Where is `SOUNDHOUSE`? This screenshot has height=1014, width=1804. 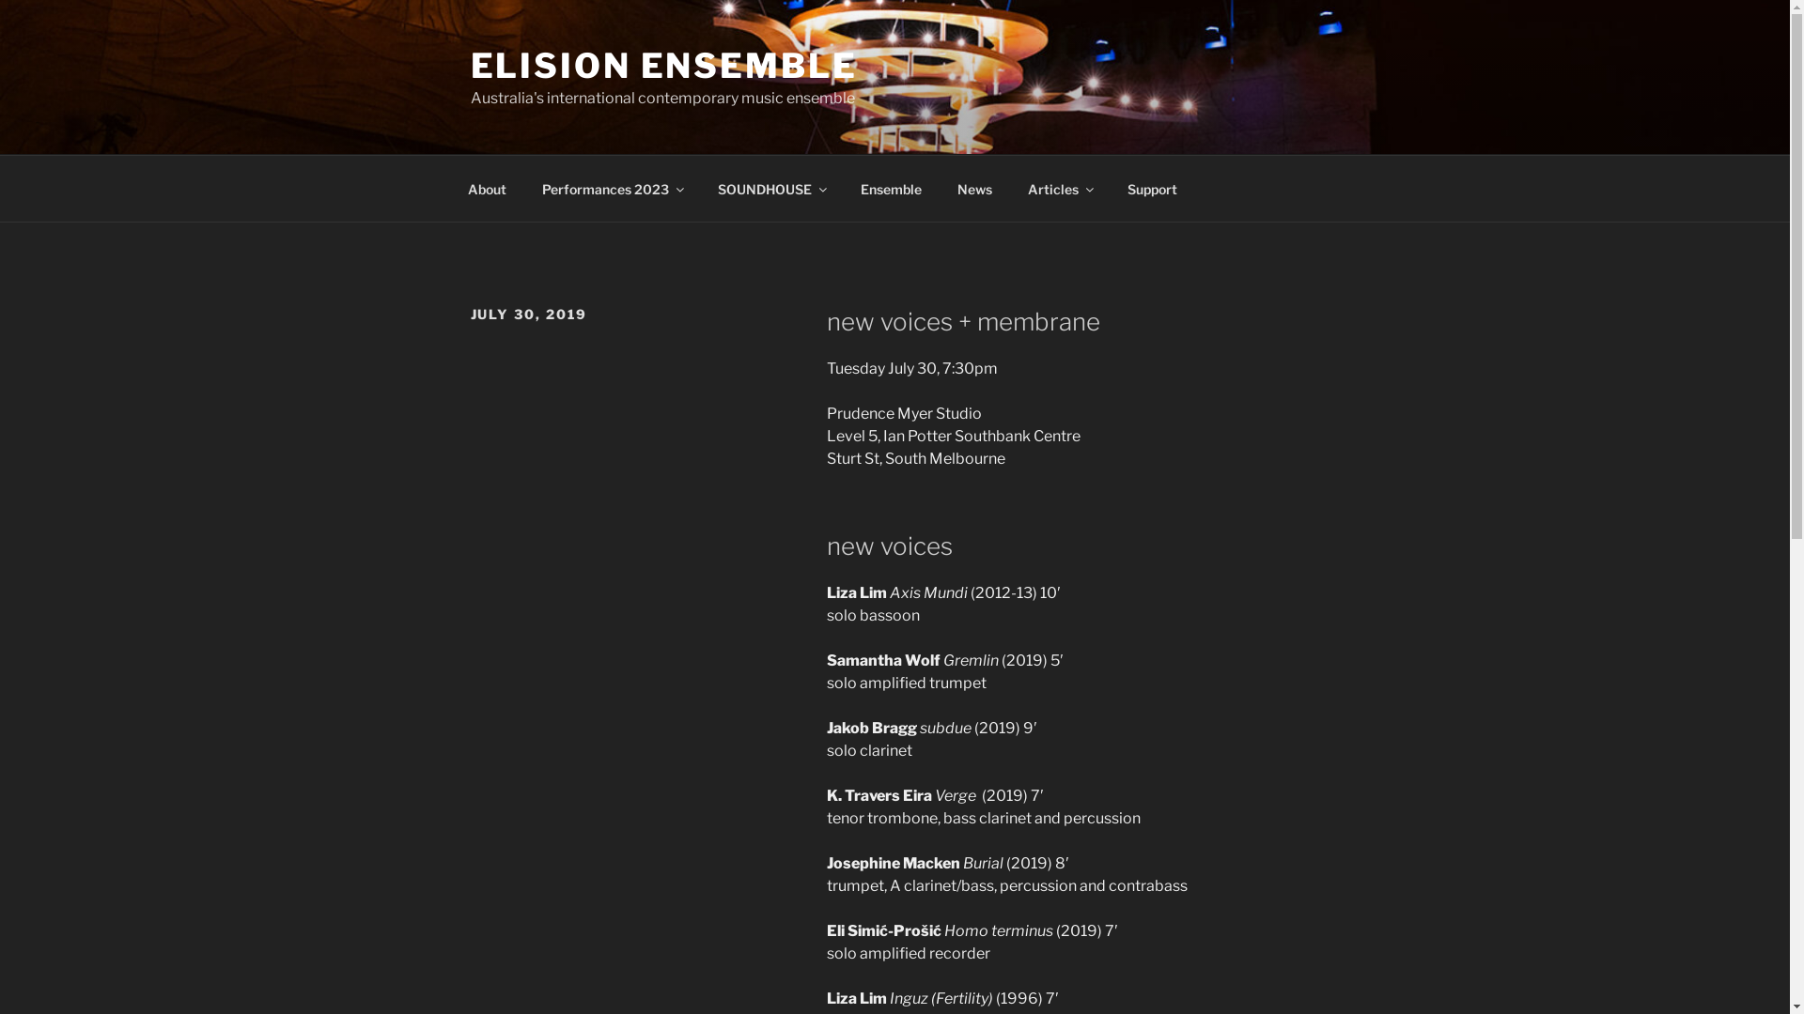 SOUNDHOUSE is located at coordinates (770, 188).